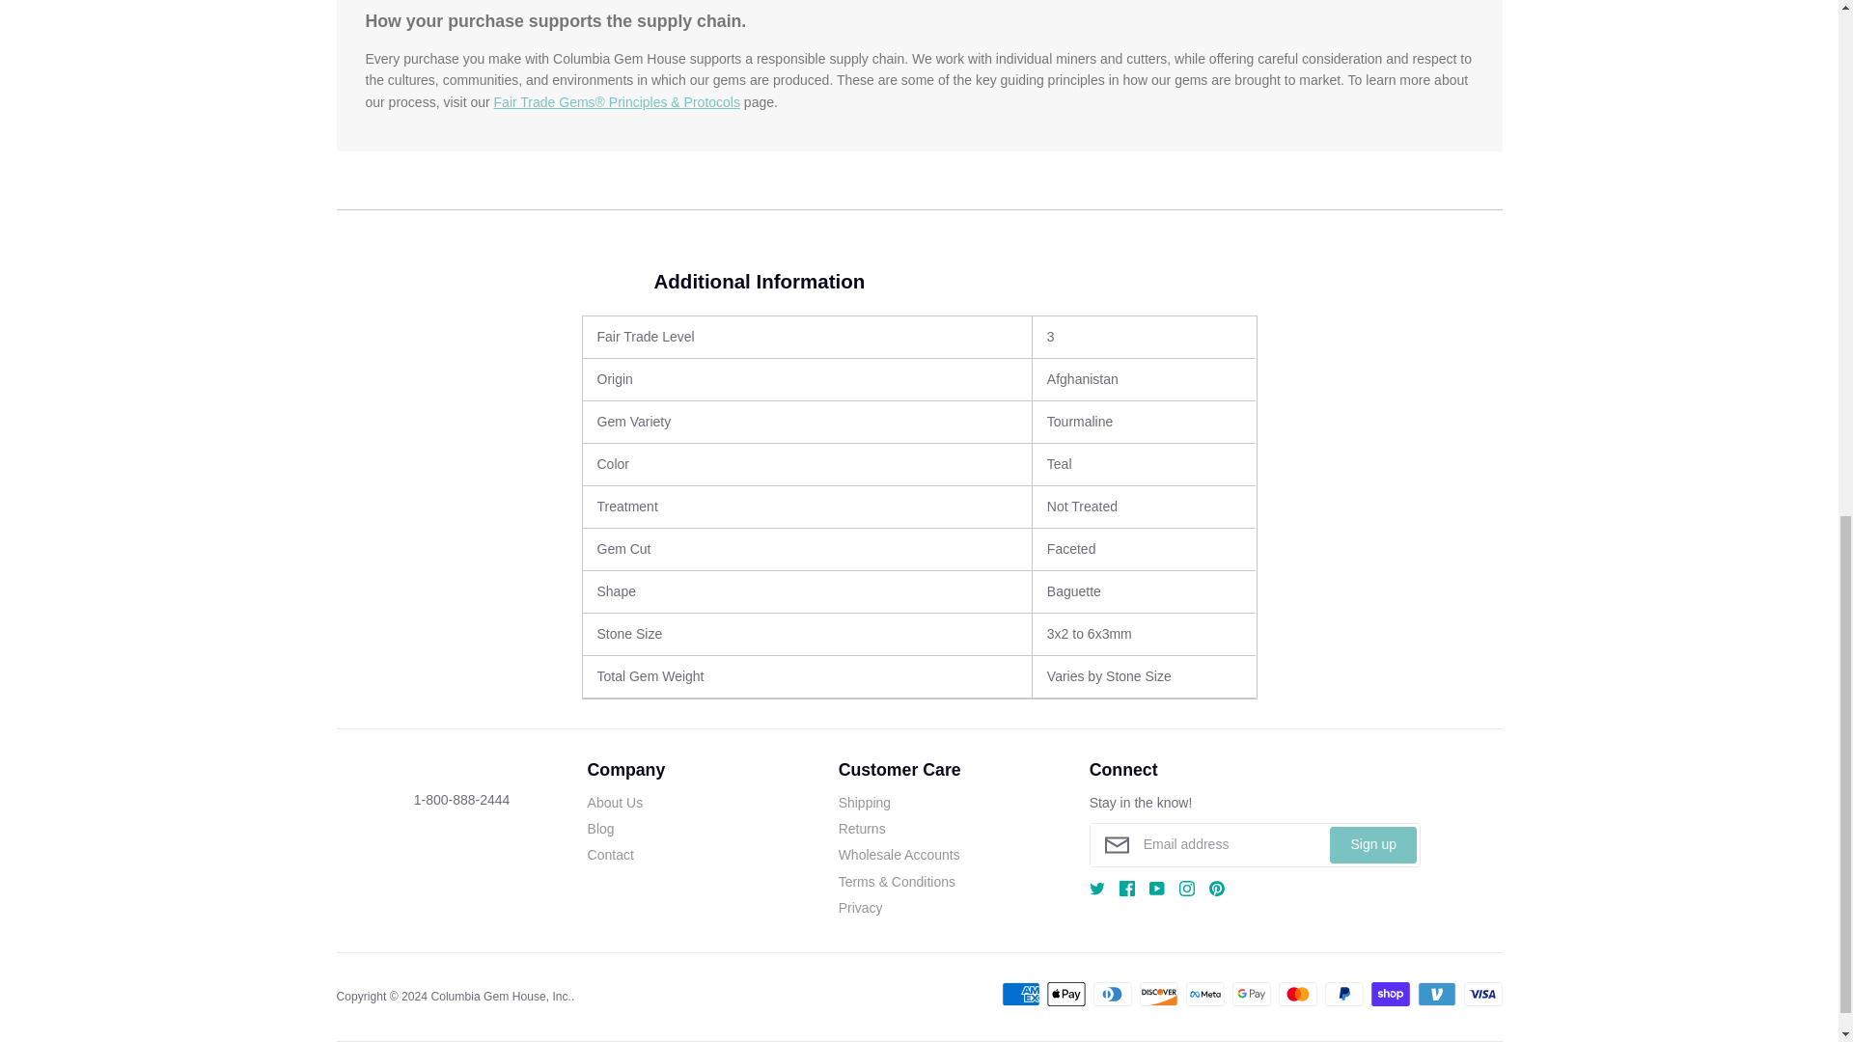 The height and width of the screenshot is (1042, 1853). I want to click on American Express, so click(1021, 994).